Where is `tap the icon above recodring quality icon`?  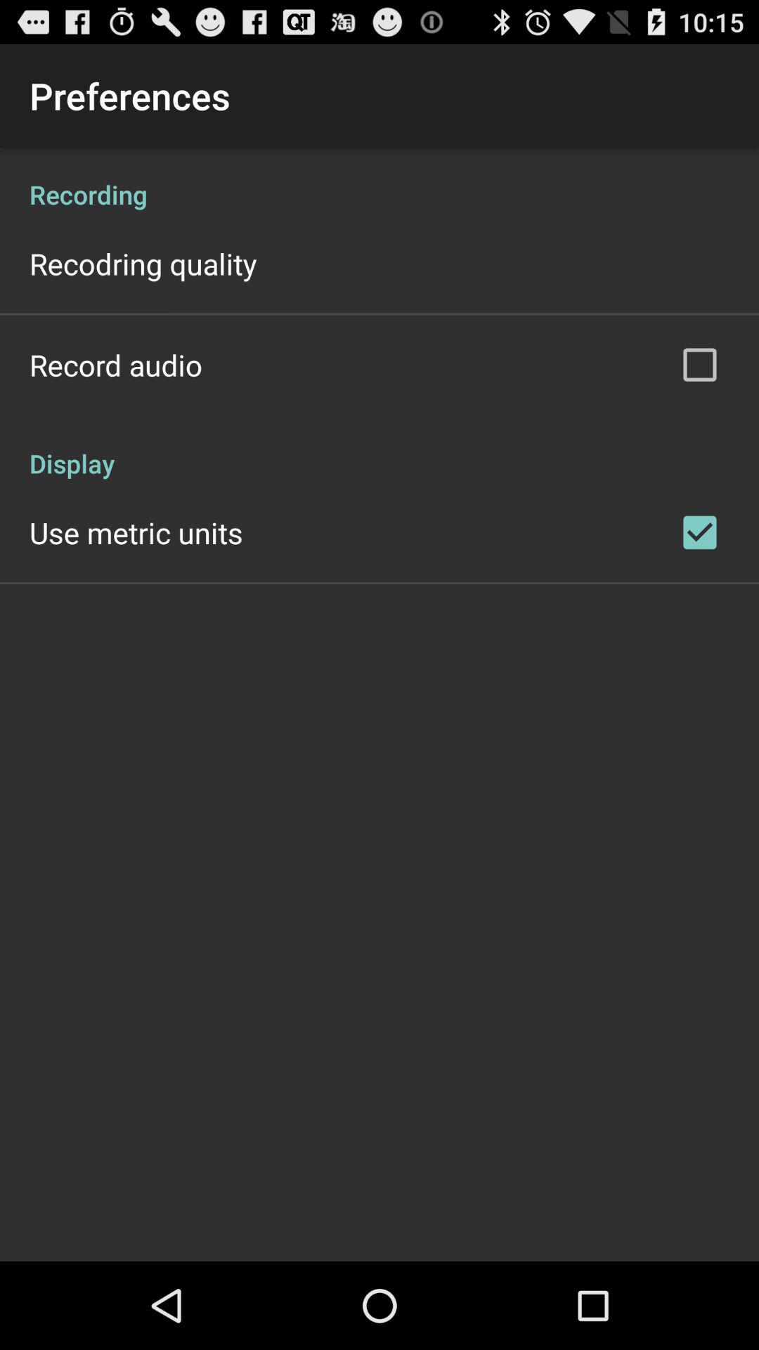 tap the icon above recodring quality icon is located at coordinates (379, 180).